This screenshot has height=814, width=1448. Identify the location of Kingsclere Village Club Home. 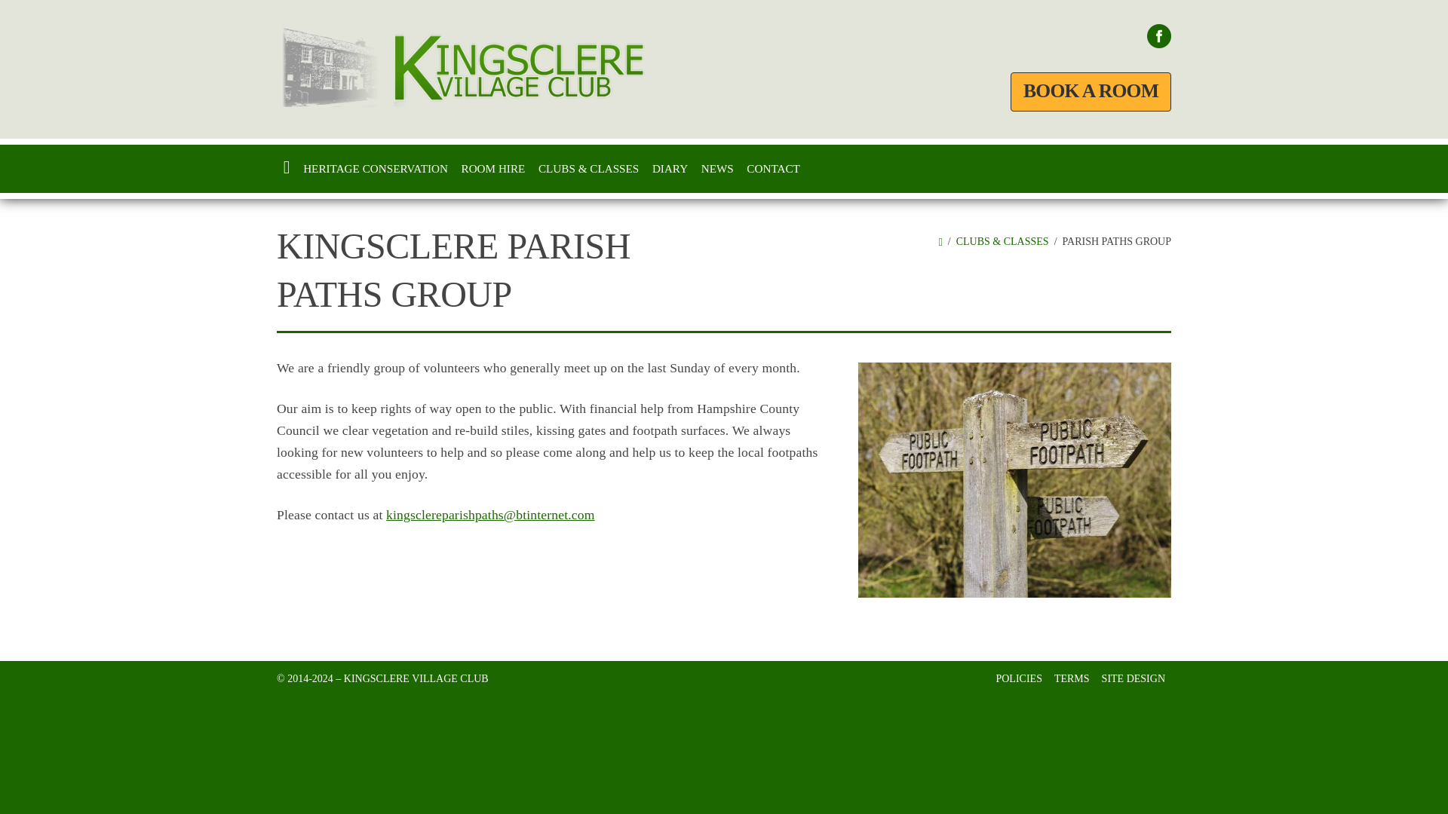
(465, 69).